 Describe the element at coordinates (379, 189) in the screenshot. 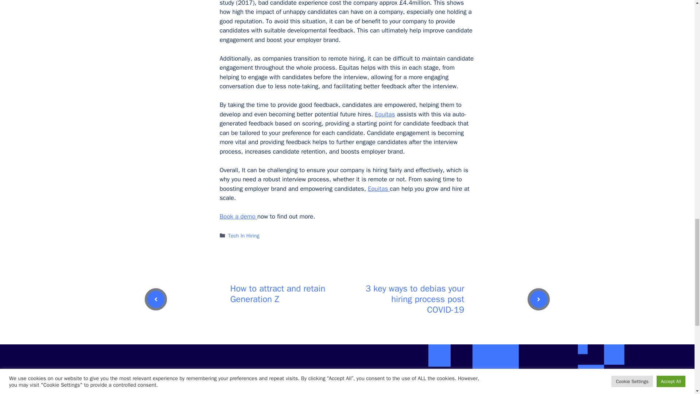

I see `Equitas` at that location.